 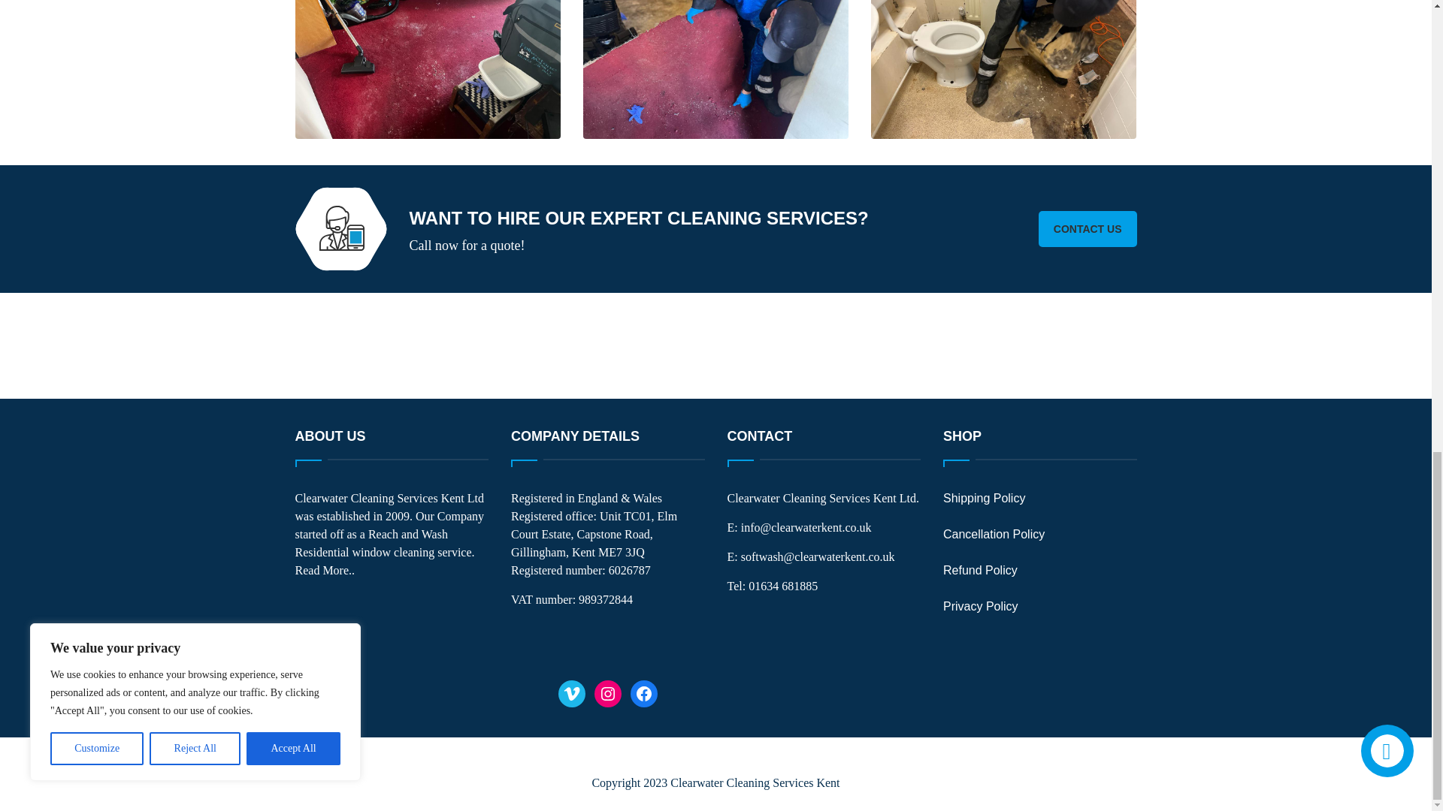 What do you see at coordinates (1088, 228) in the screenshot?
I see `CONTACT US` at bounding box center [1088, 228].